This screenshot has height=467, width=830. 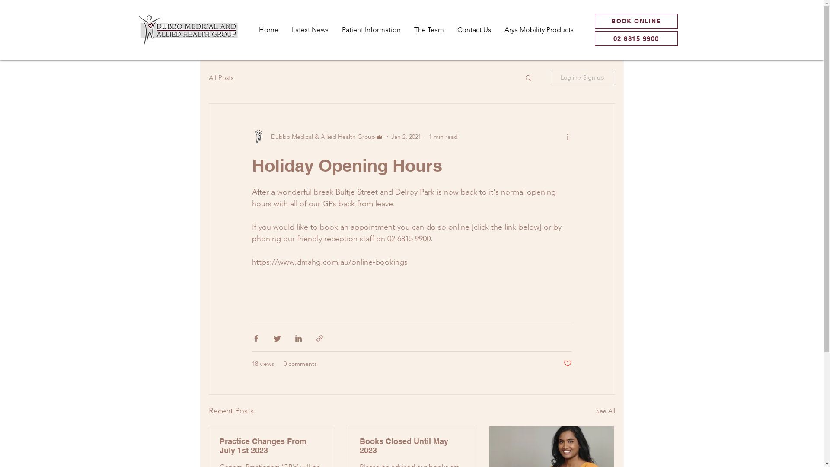 I want to click on 02 6815 9900, so click(x=636, y=38).